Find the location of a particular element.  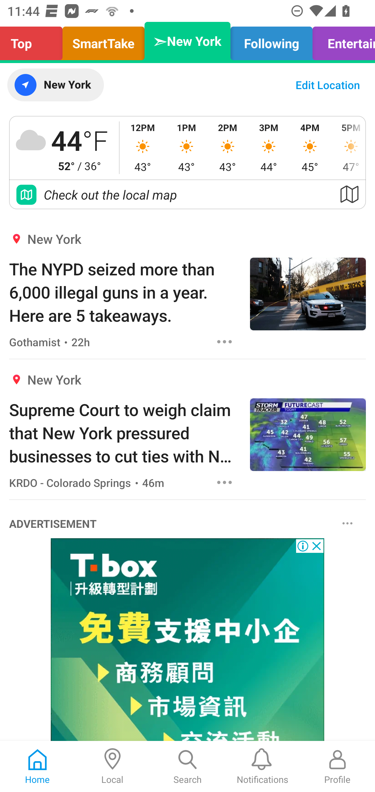

Local is located at coordinates (113, 766).